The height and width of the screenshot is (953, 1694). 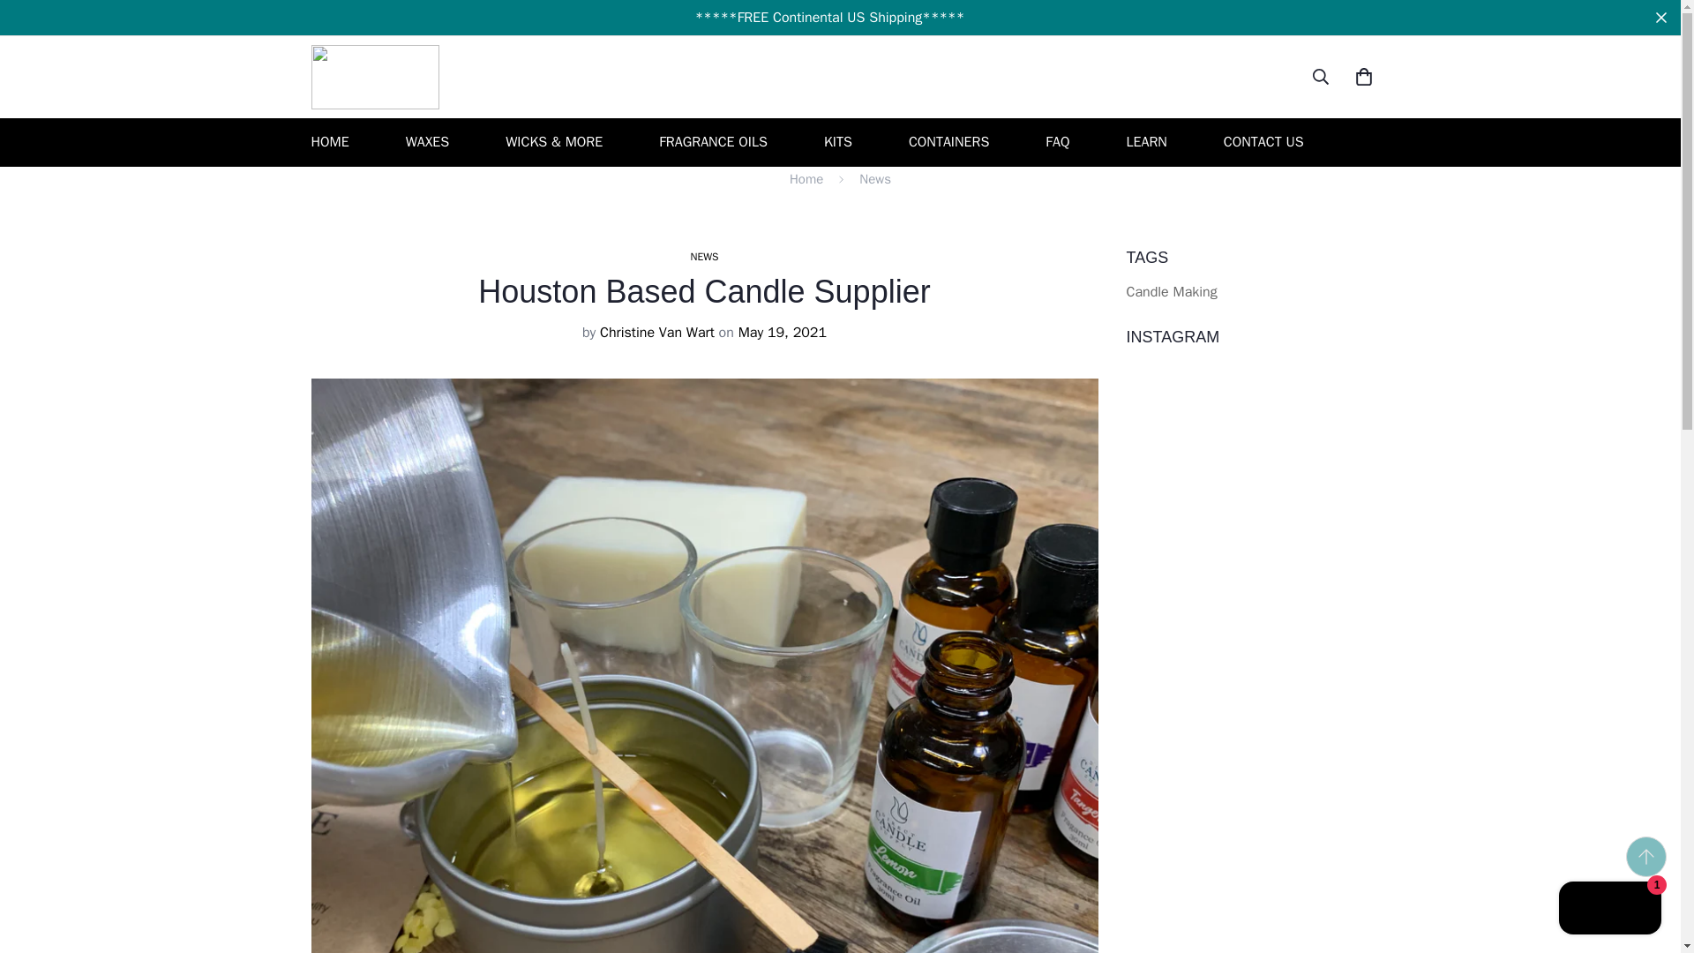 I want to click on Back to the home page, so click(x=806, y=179).